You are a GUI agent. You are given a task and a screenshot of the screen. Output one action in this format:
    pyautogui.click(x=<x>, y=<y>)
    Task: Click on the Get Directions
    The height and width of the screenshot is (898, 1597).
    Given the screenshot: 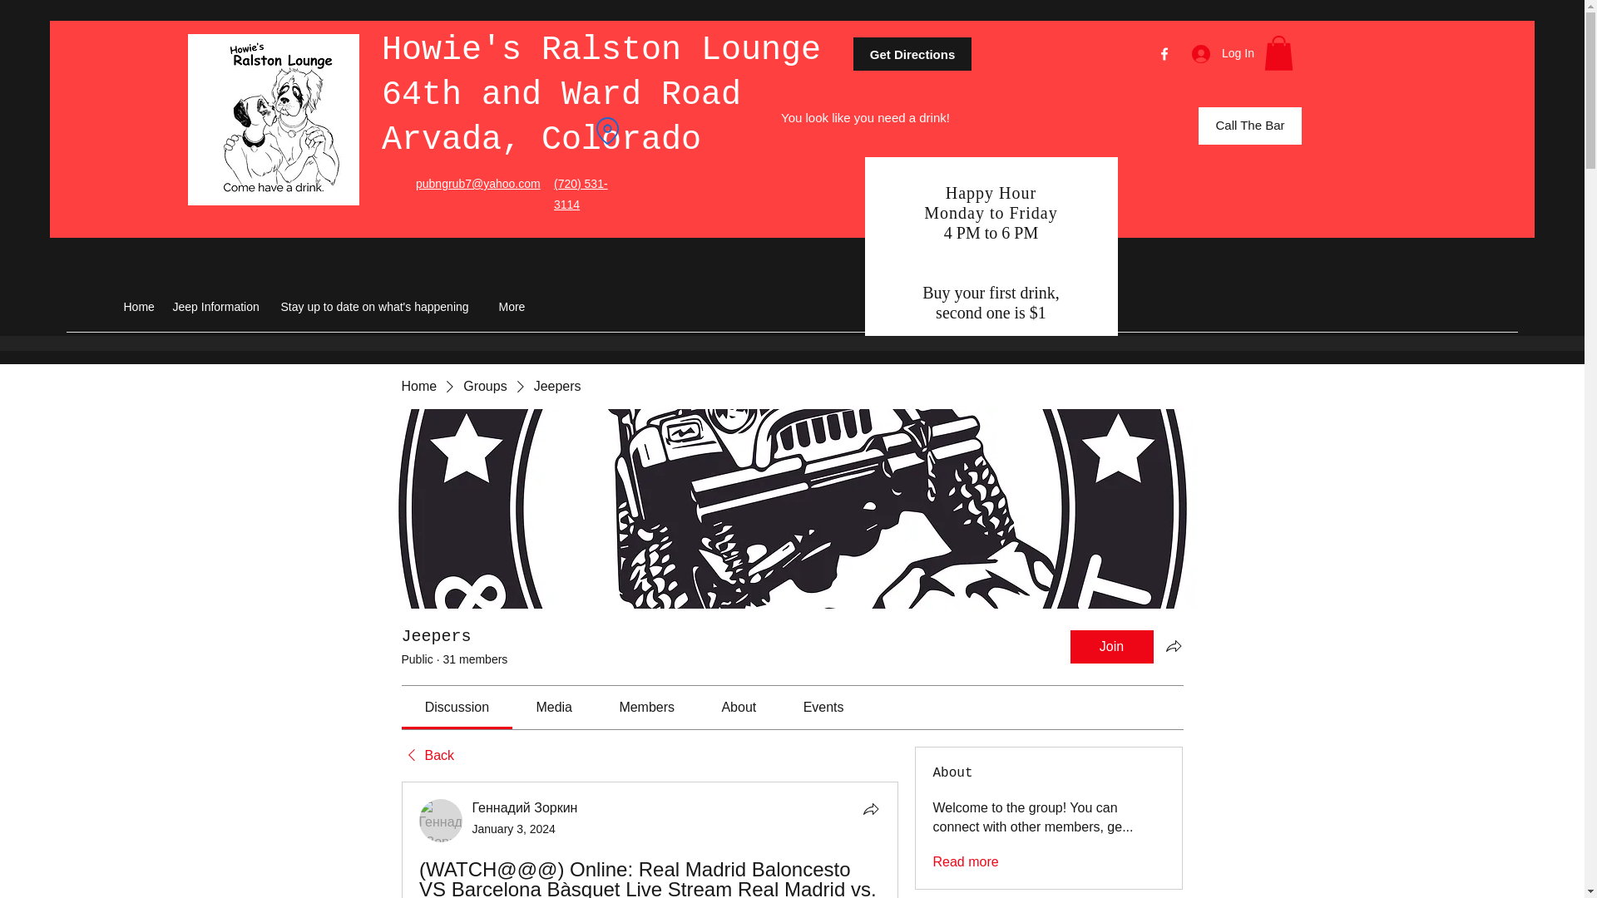 What is the action you would take?
    pyautogui.click(x=912, y=54)
    